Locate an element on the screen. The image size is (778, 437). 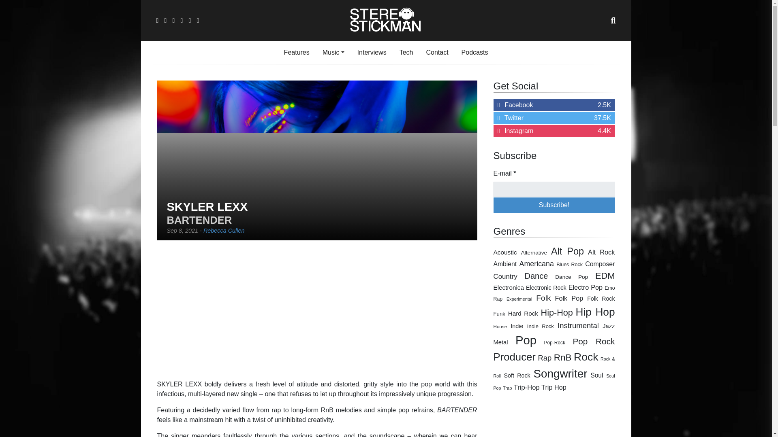
Interviews is located at coordinates (372, 53).